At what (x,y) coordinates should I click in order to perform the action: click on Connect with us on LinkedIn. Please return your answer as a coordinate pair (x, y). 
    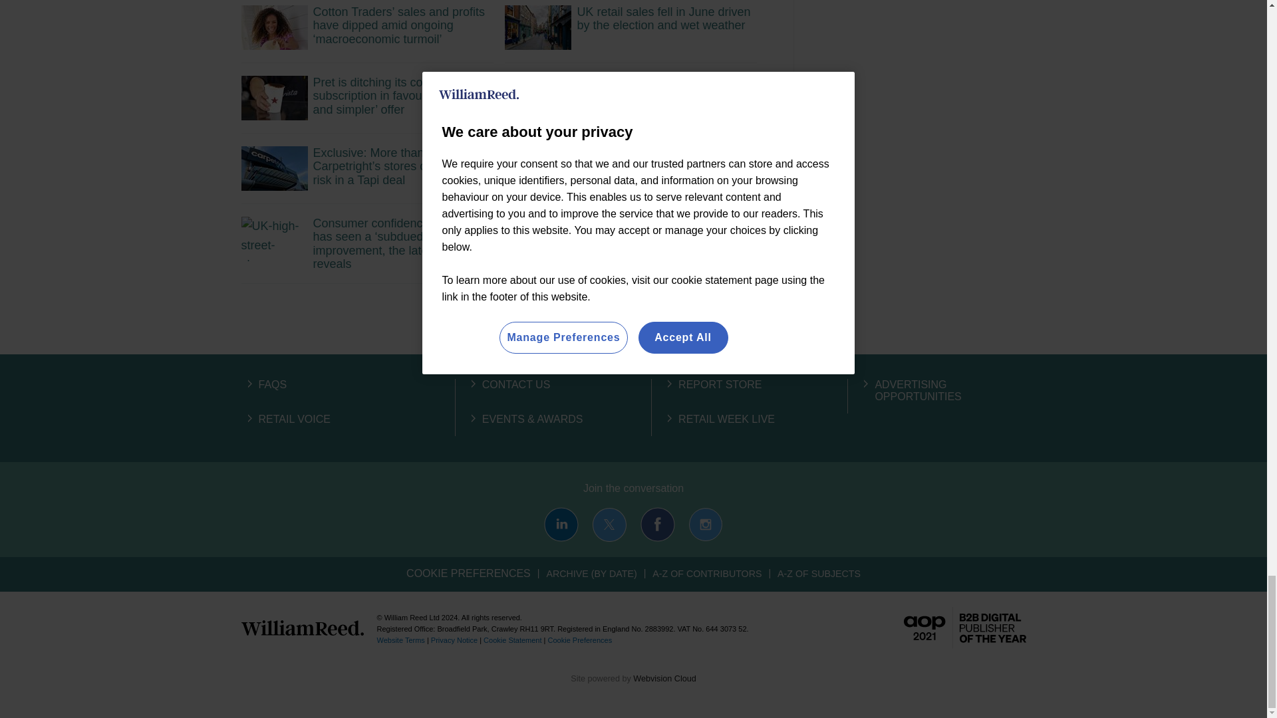
    Looking at the image, I should click on (561, 524).